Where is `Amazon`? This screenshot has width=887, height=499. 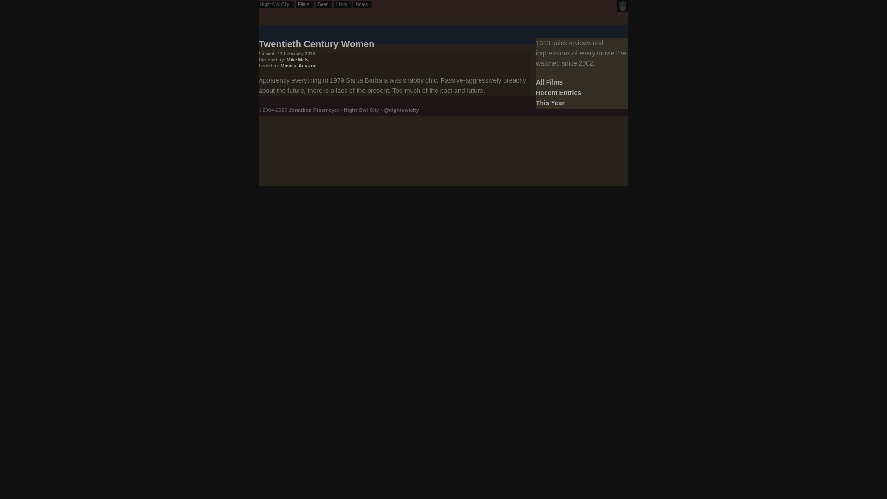 Amazon is located at coordinates (307, 66).